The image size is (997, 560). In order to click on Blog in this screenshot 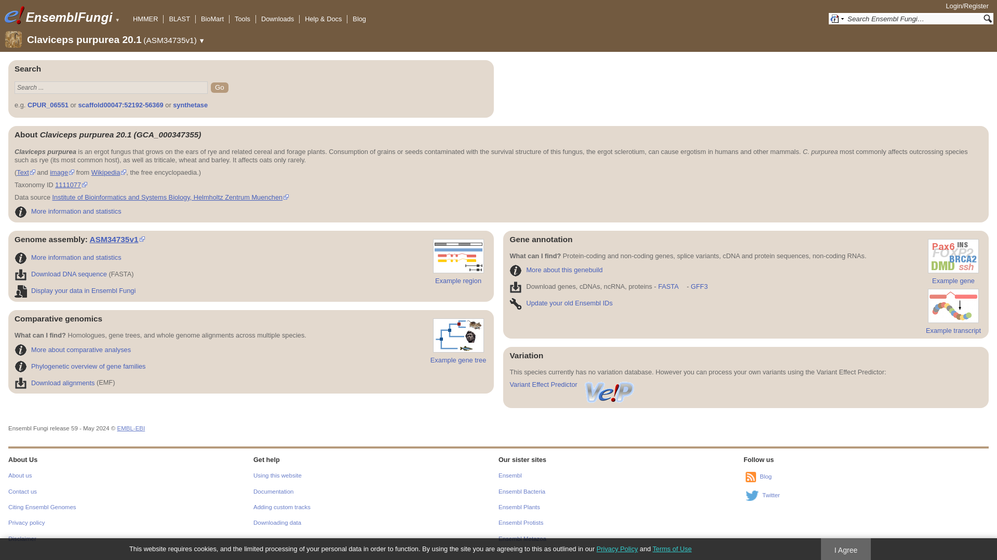, I will do `click(359, 19)`.